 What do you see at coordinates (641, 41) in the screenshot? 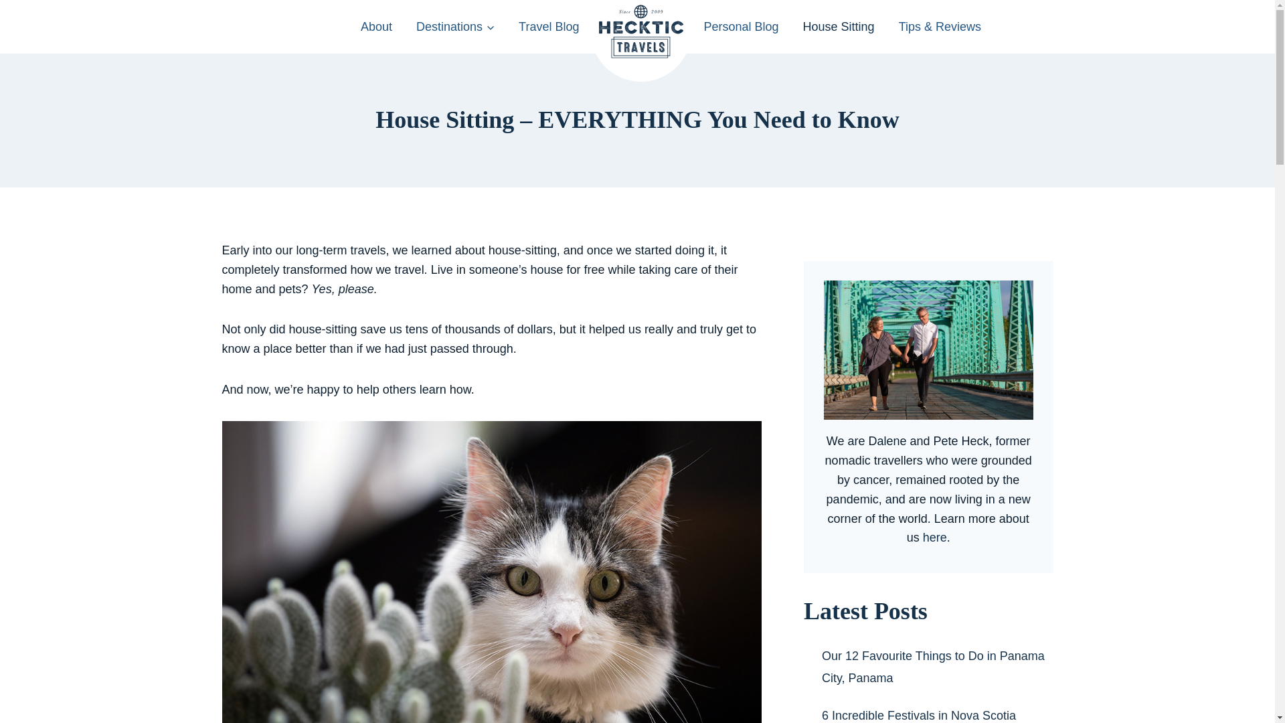
I see `Home` at bounding box center [641, 41].